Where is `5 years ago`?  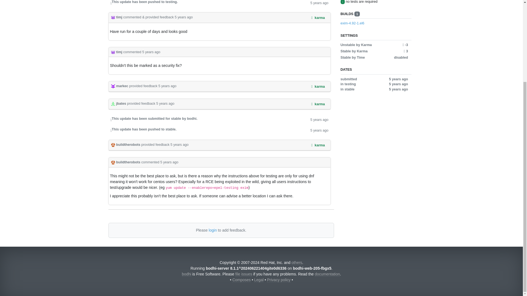
5 years ago is located at coordinates (319, 3).